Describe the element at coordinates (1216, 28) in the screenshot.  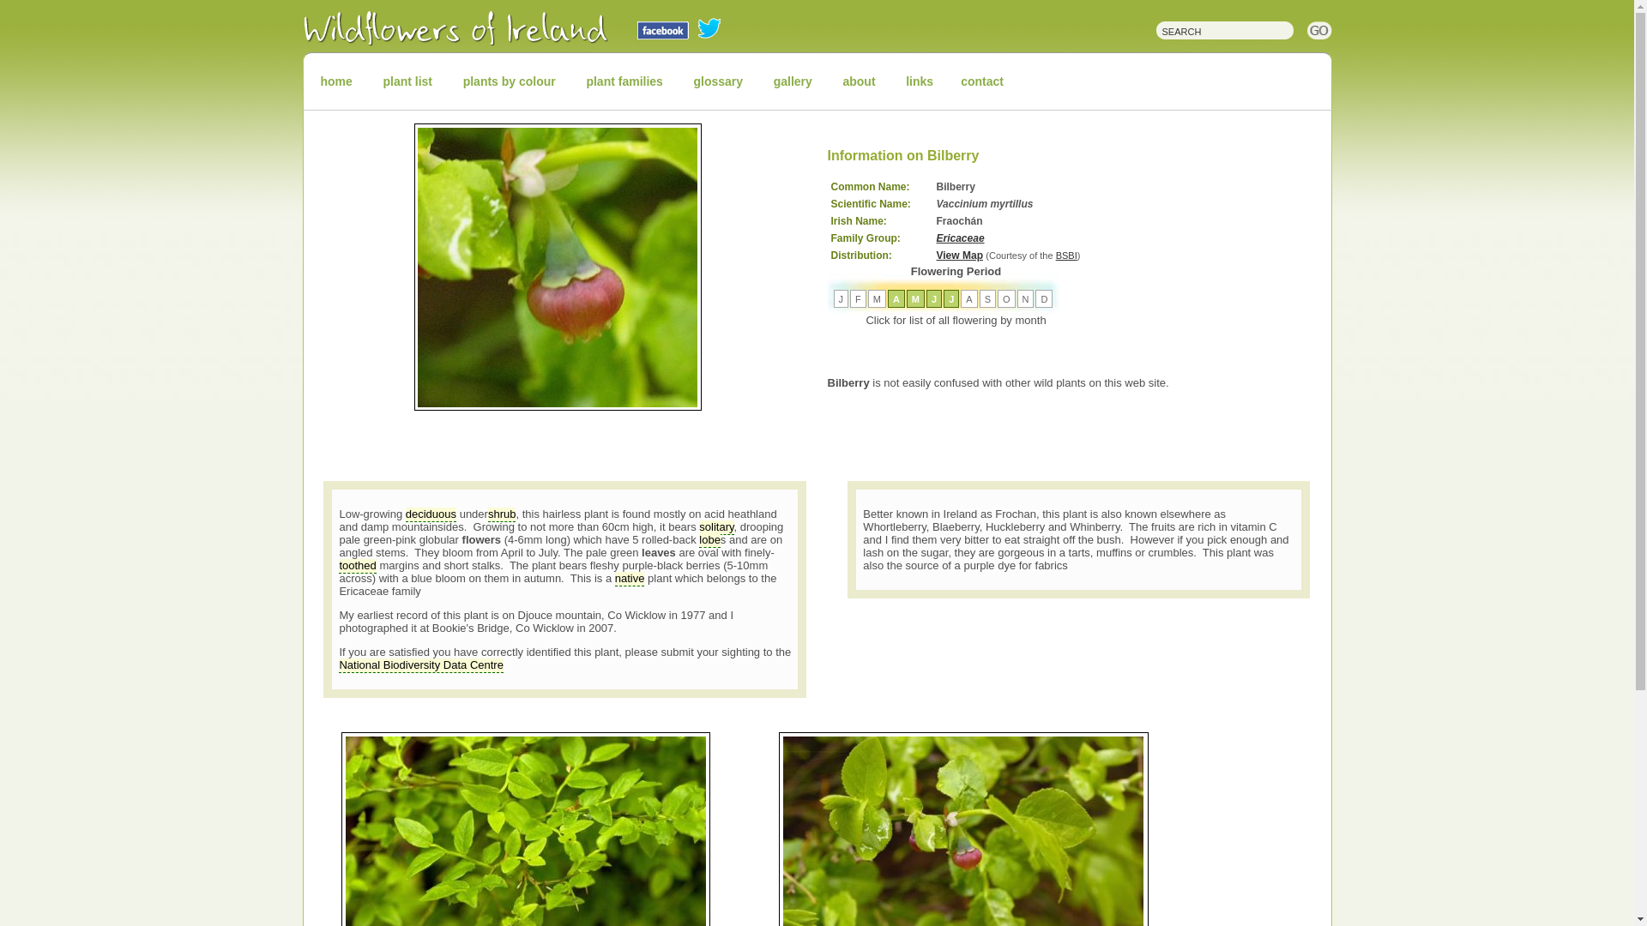
I see `SEARCH` at that location.